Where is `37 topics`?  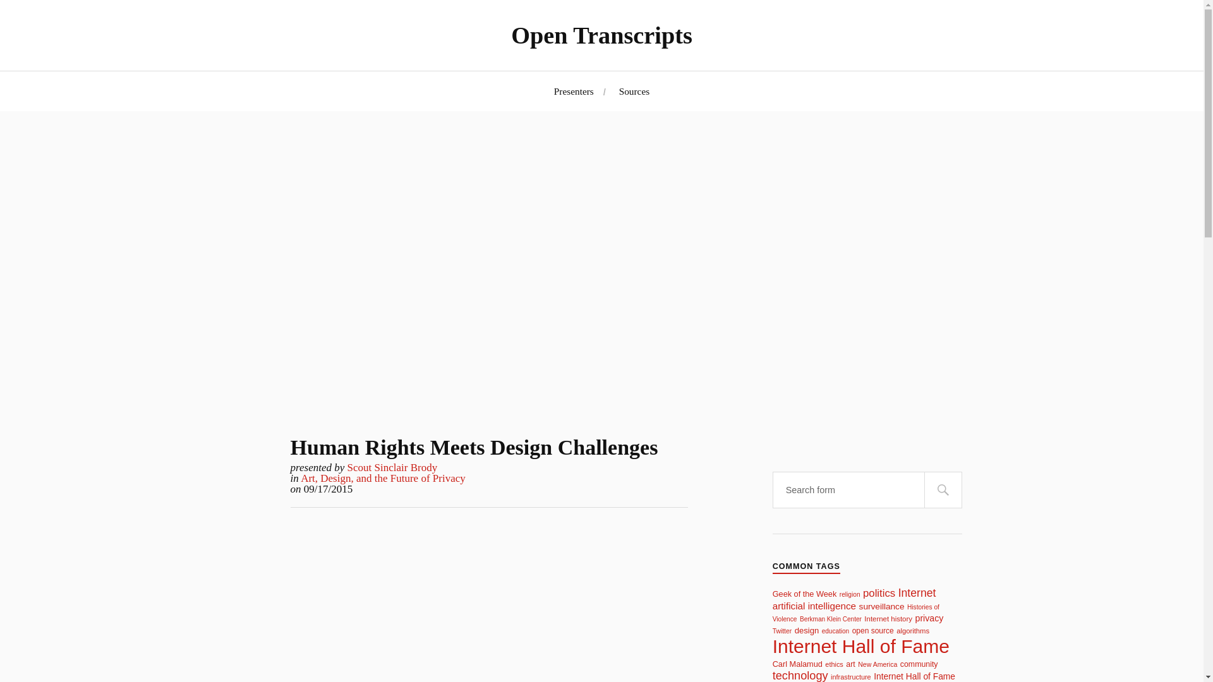
37 topics is located at coordinates (912, 630).